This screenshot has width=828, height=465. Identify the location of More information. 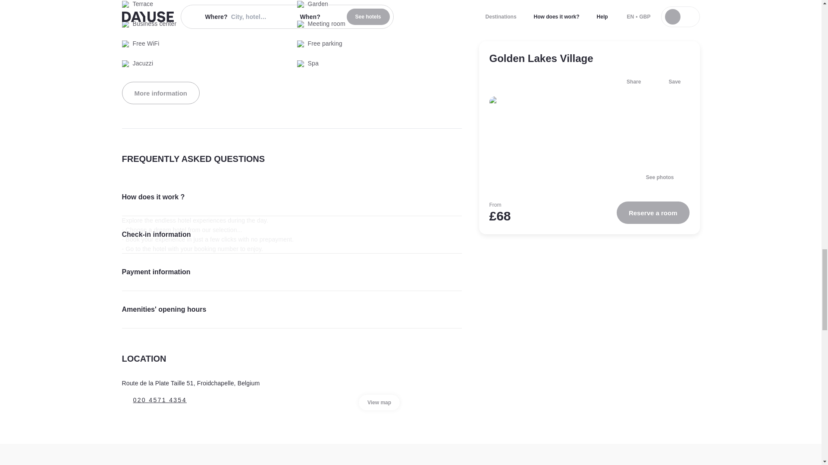
(160, 93).